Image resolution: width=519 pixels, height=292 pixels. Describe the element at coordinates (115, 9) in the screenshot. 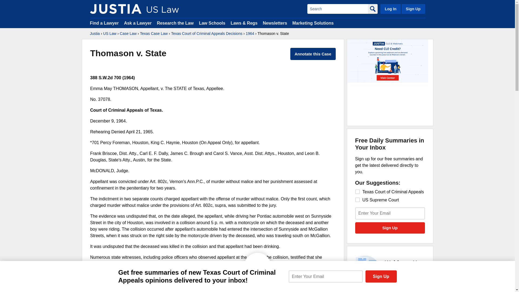

I see `Justia` at that location.